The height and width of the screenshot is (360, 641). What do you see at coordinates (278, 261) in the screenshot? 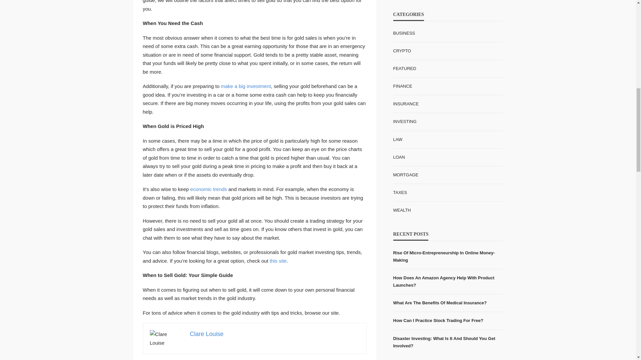
I see `this site` at bounding box center [278, 261].